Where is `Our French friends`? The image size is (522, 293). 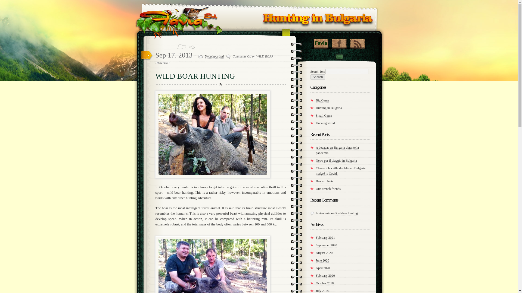
Our French friends is located at coordinates (328, 189).